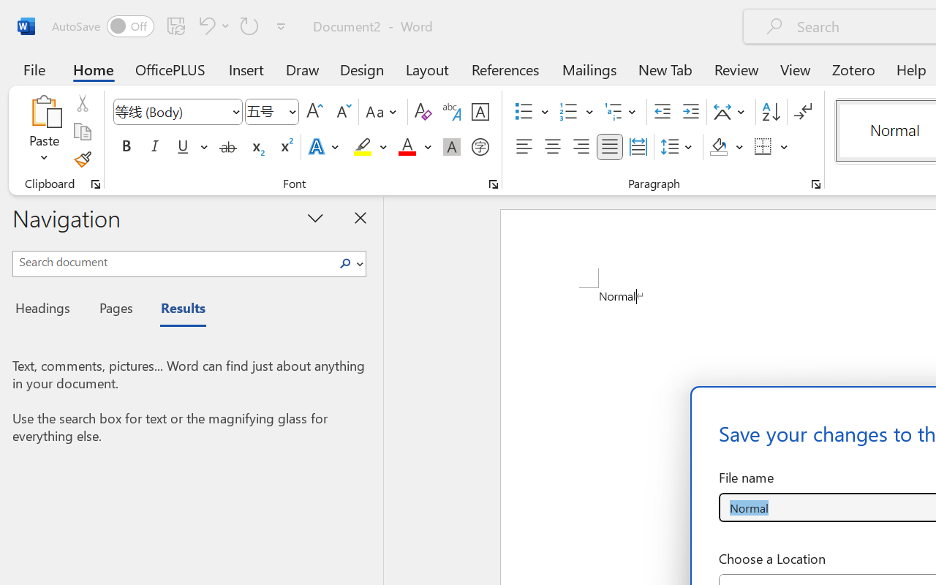 The height and width of the screenshot is (585, 936). What do you see at coordinates (524, 112) in the screenshot?
I see `Bullets` at bounding box center [524, 112].